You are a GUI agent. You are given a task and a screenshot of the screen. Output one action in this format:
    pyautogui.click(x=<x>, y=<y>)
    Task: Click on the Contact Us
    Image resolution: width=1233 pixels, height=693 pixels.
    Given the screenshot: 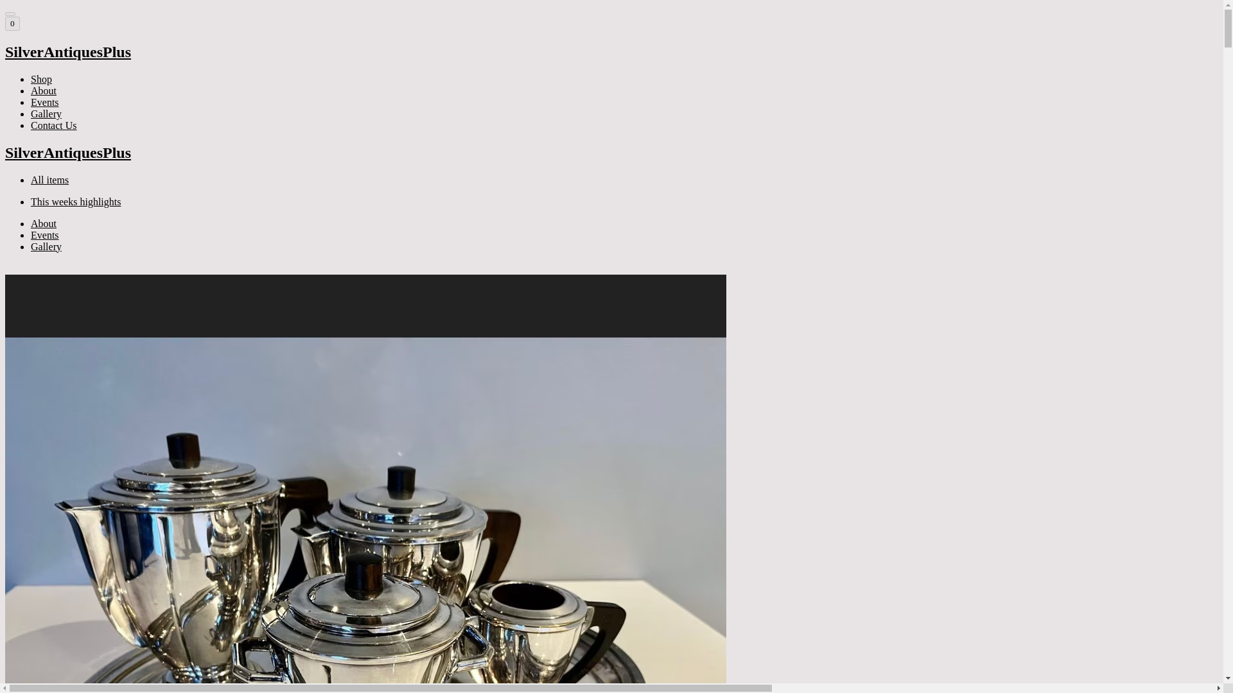 What is the action you would take?
    pyautogui.click(x=54, y=125)
    